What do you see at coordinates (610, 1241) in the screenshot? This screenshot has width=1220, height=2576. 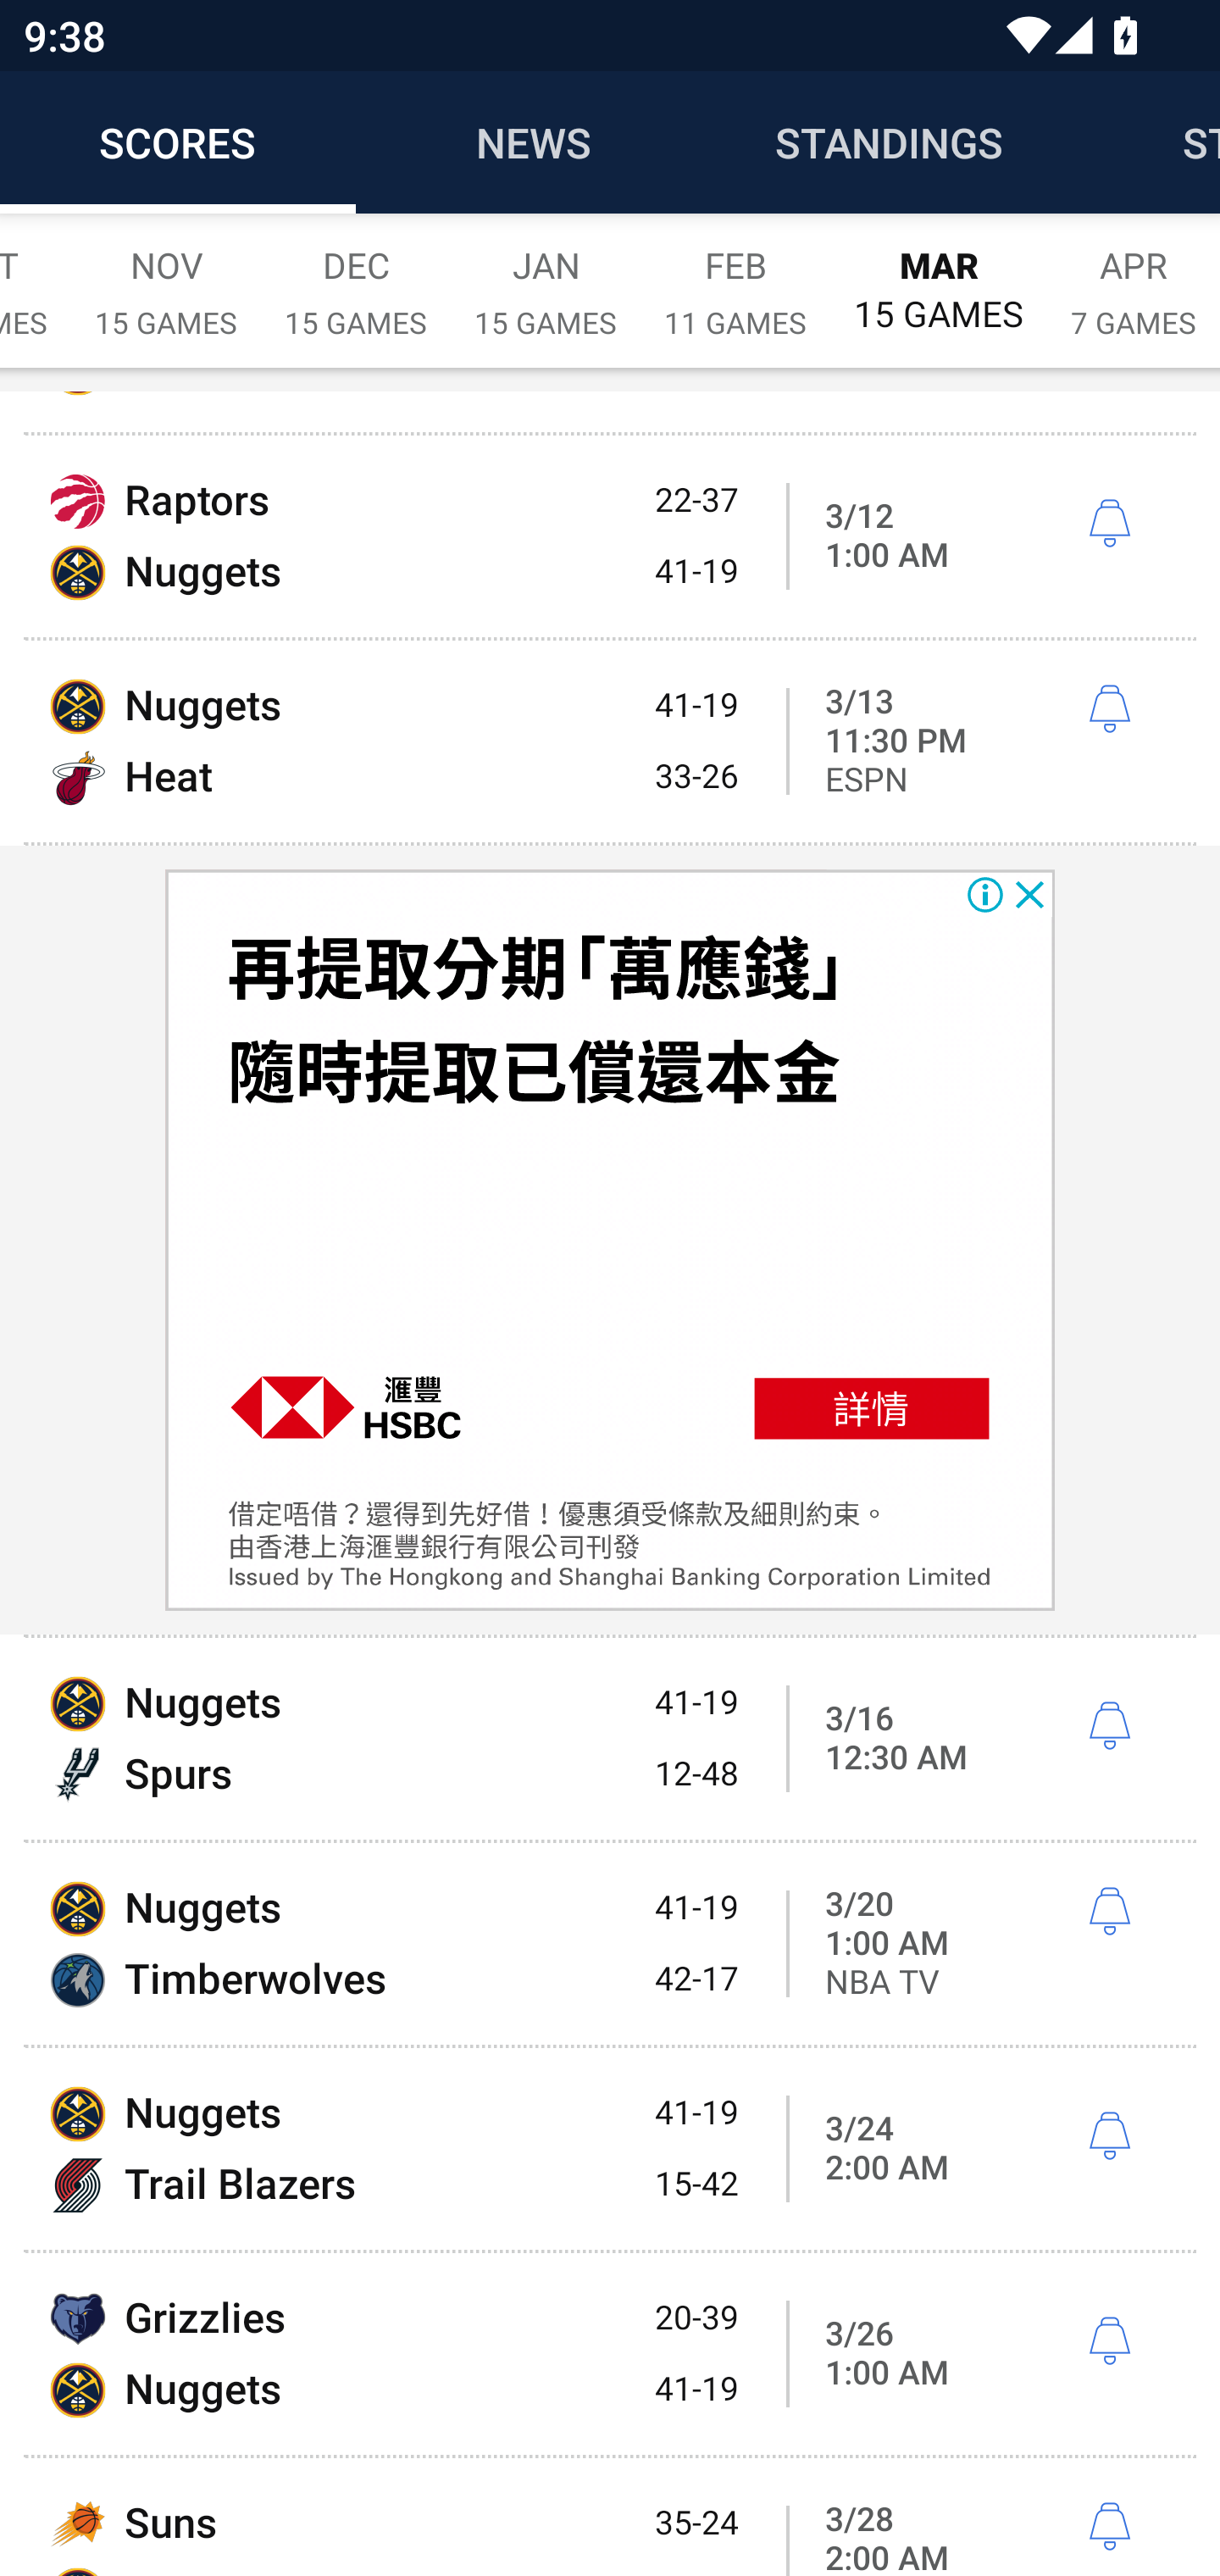 I see `300x250` at bounding box center [610, 1241].